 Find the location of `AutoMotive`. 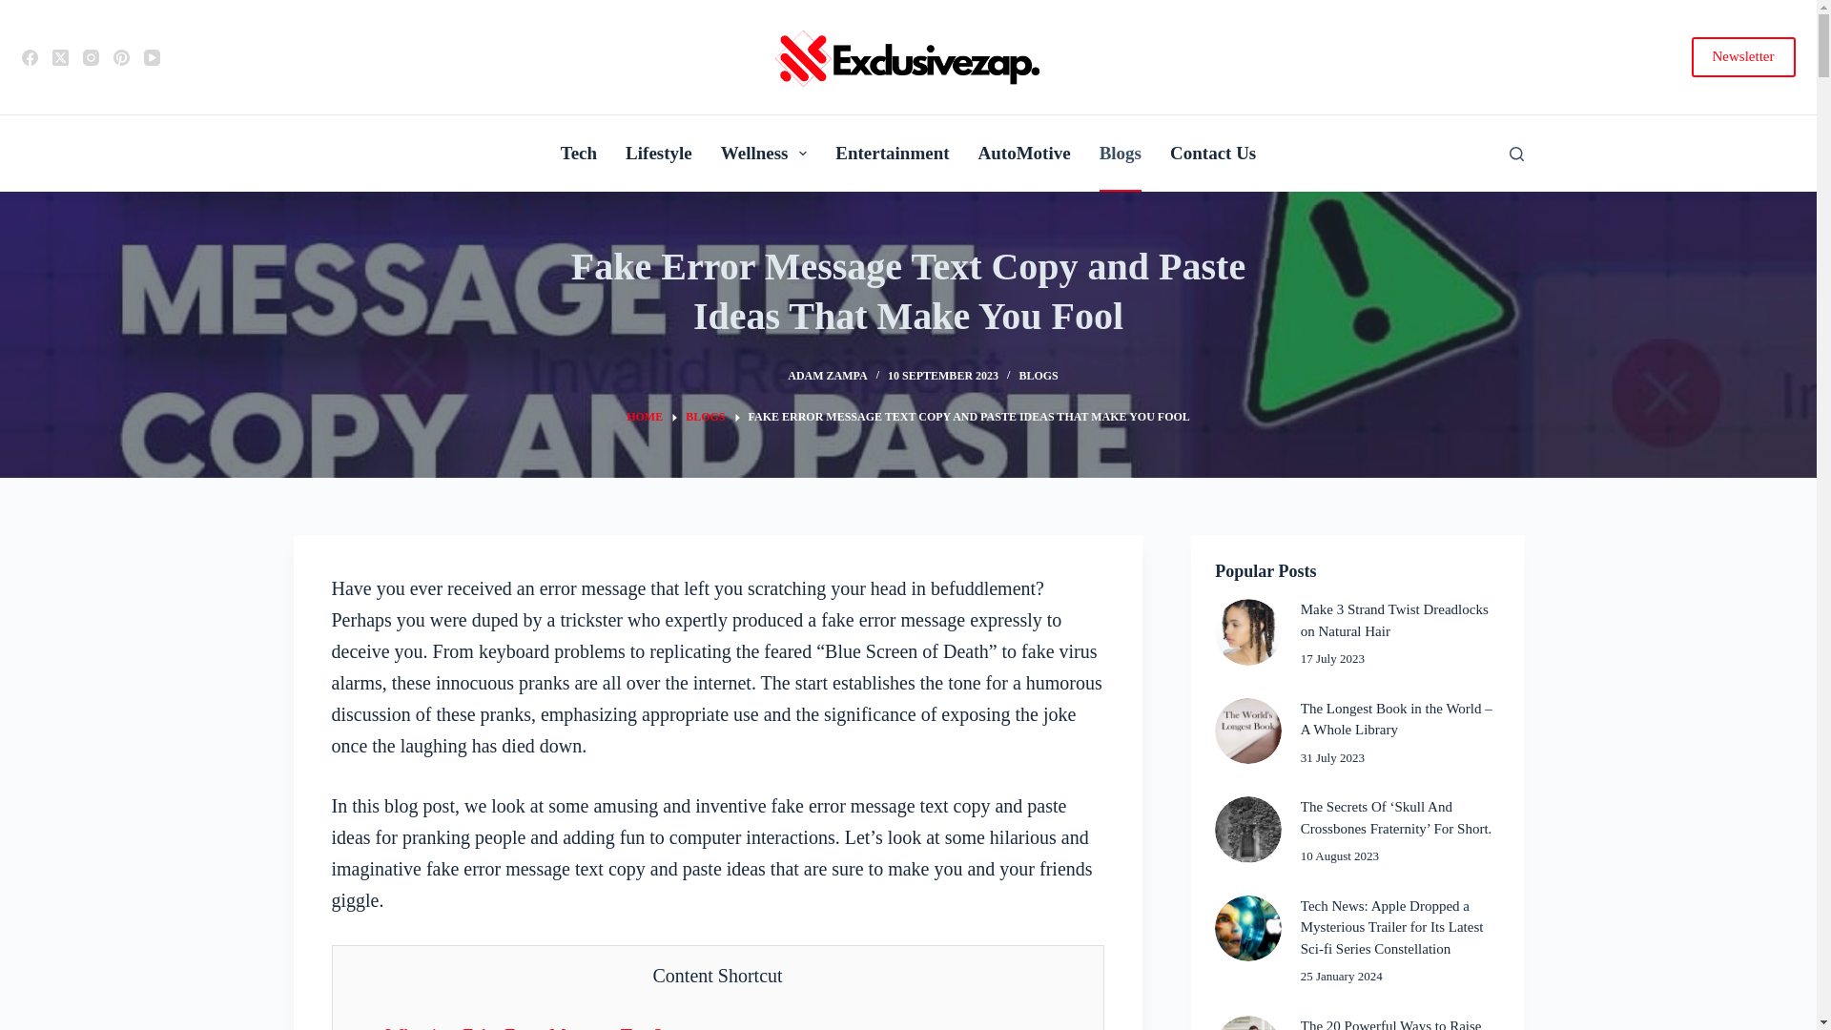

AutoMotive is located at coordinates (1024, 153).